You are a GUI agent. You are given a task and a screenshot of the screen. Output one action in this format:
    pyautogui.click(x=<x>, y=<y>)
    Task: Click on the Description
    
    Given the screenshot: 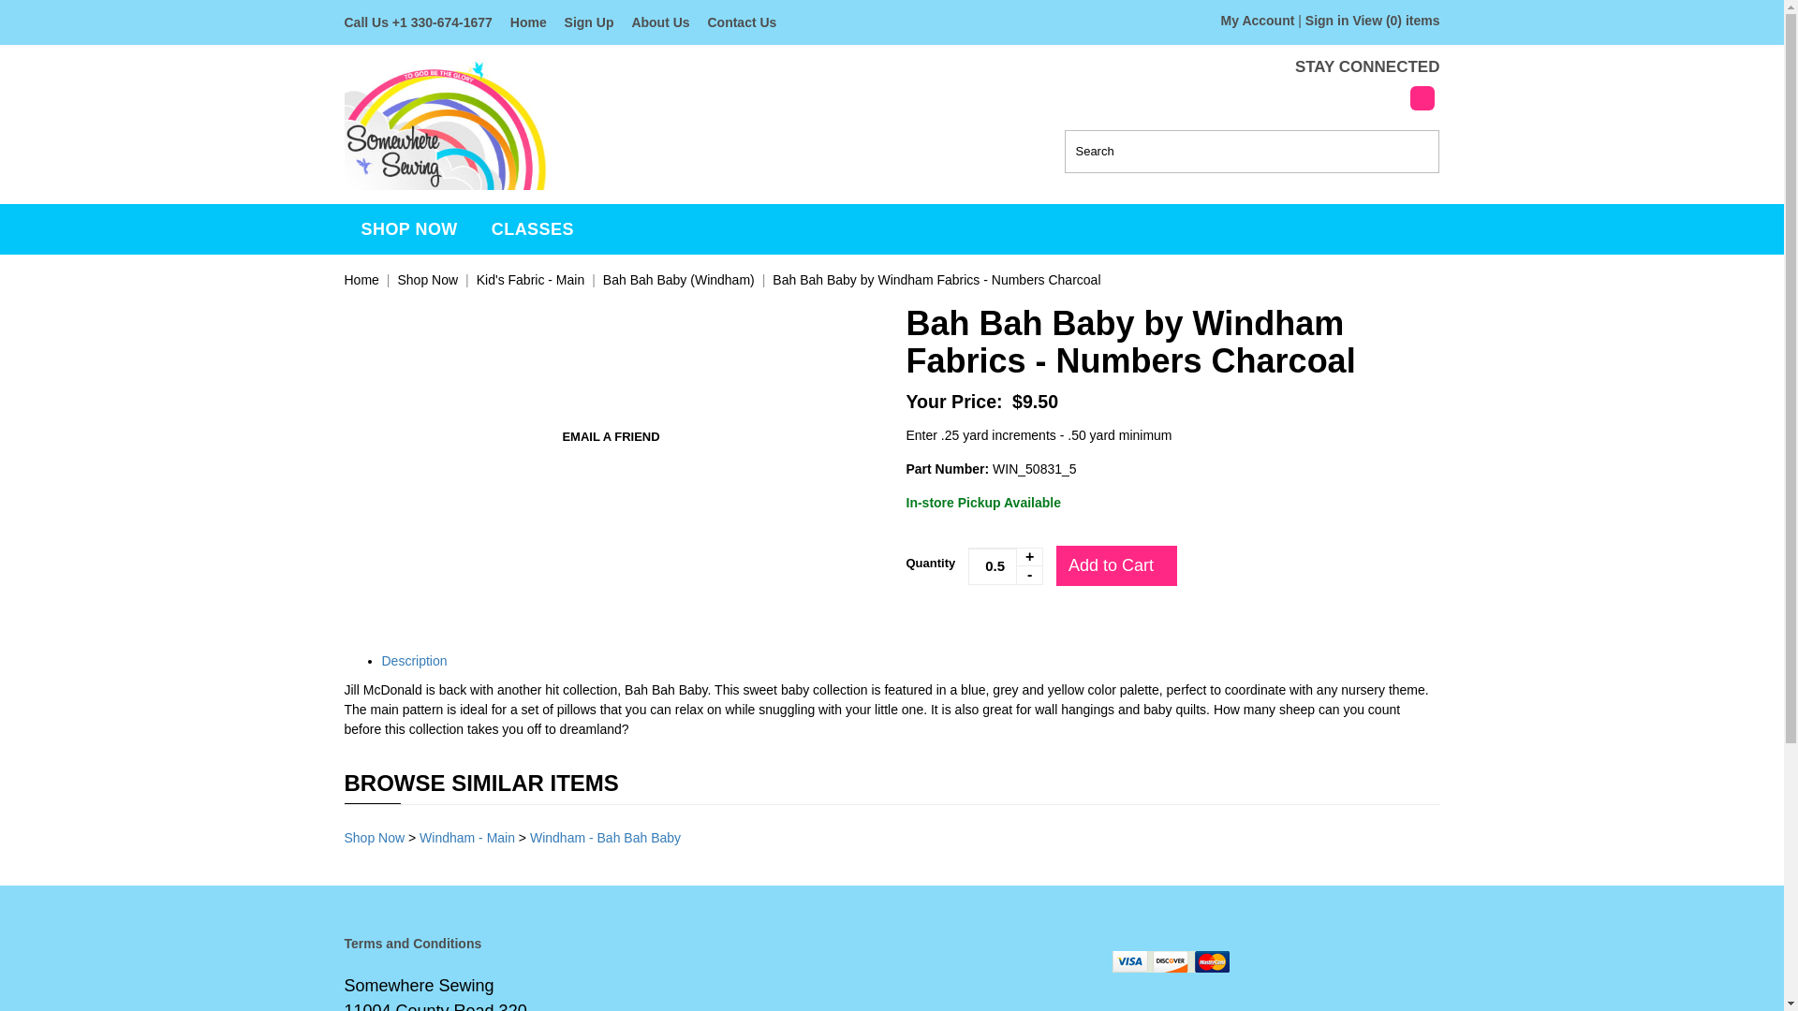 What is the action you would take?
    pyautogui.click(x=414, y=660)
    